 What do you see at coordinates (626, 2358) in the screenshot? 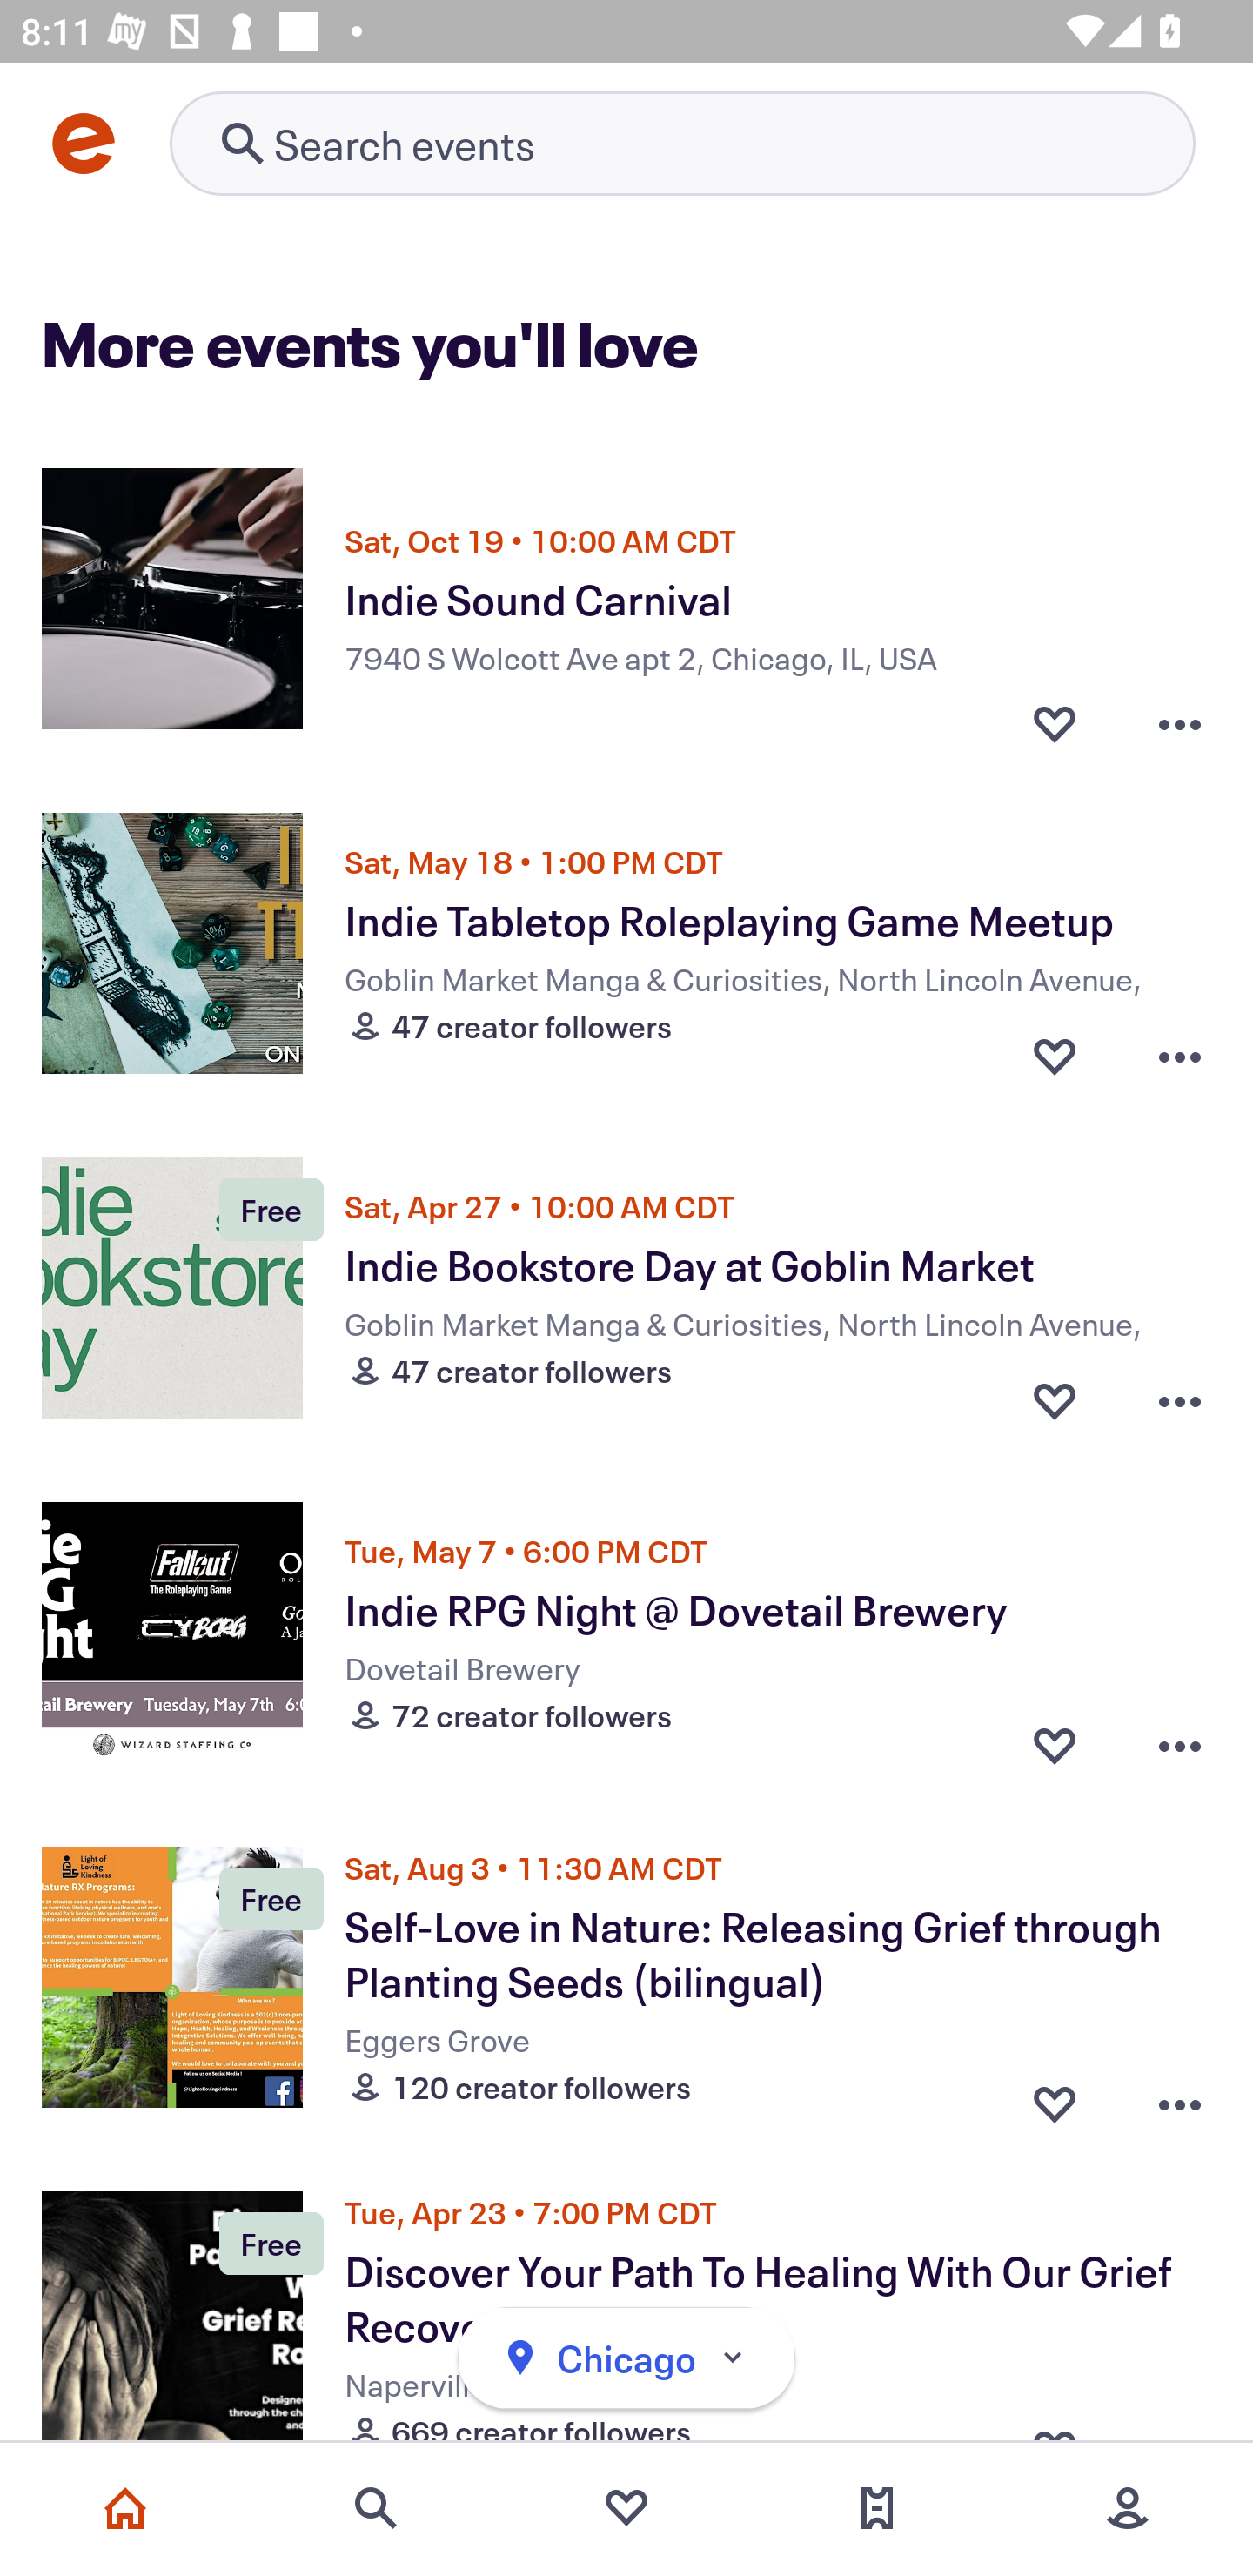
I see `Chicago` at bounding box center [626, 2358].